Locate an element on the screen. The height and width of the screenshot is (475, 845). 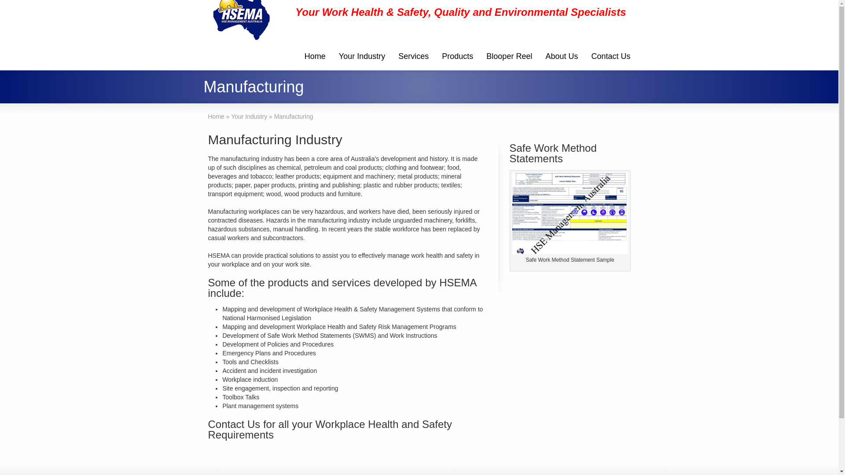
Your Industry is located at coordinates (249, 117).